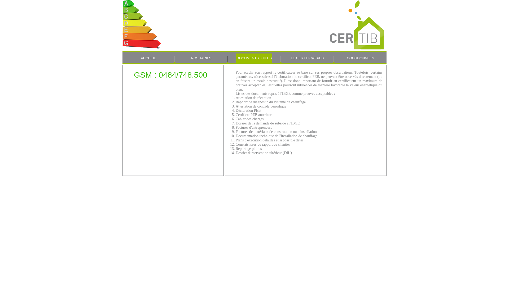 This screenshot has width=509, height=286. Describe the element at coordinates (254, 58) in the screenshot. I see `DOCUMENTS UTILES` at that location.